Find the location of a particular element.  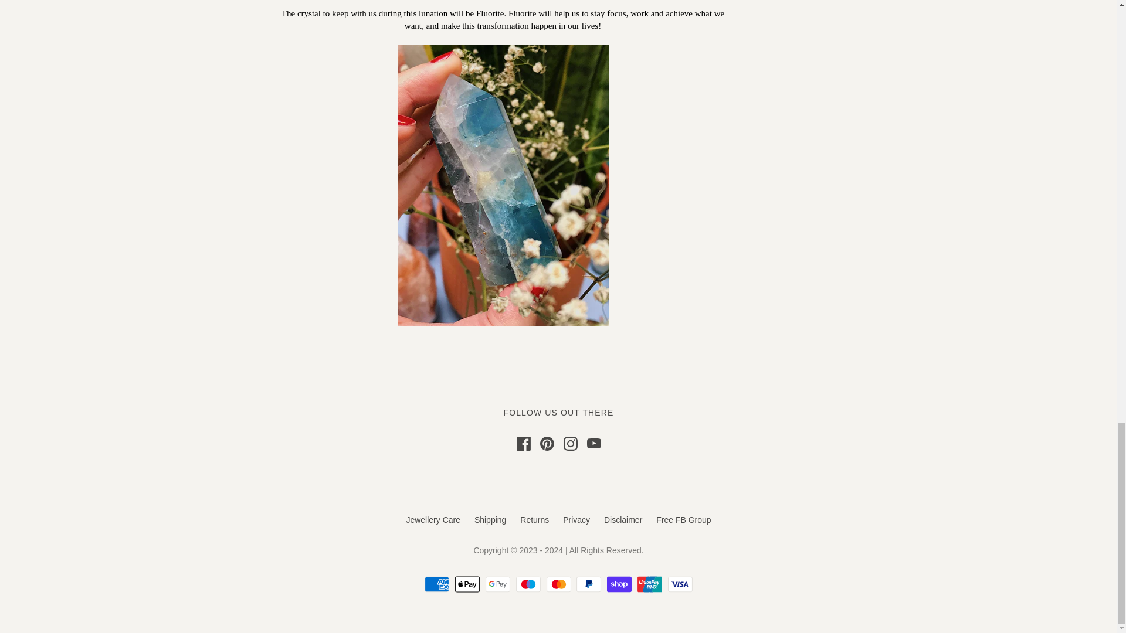

Pinterest Icon is located at coordinates (547, 443).